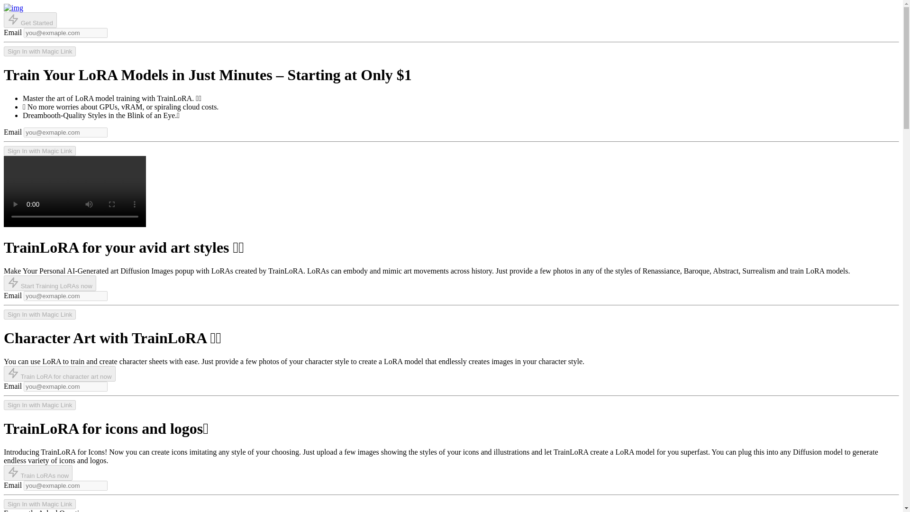  I want to click on Sign In with Magic Link, so click(39, 314).